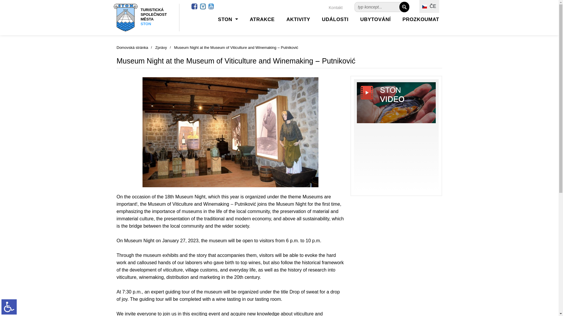 This screenshot has height=316, width=563. Describe the element at coordinates (335, 8) in the screenshot. I see `Kontakt` at that location.